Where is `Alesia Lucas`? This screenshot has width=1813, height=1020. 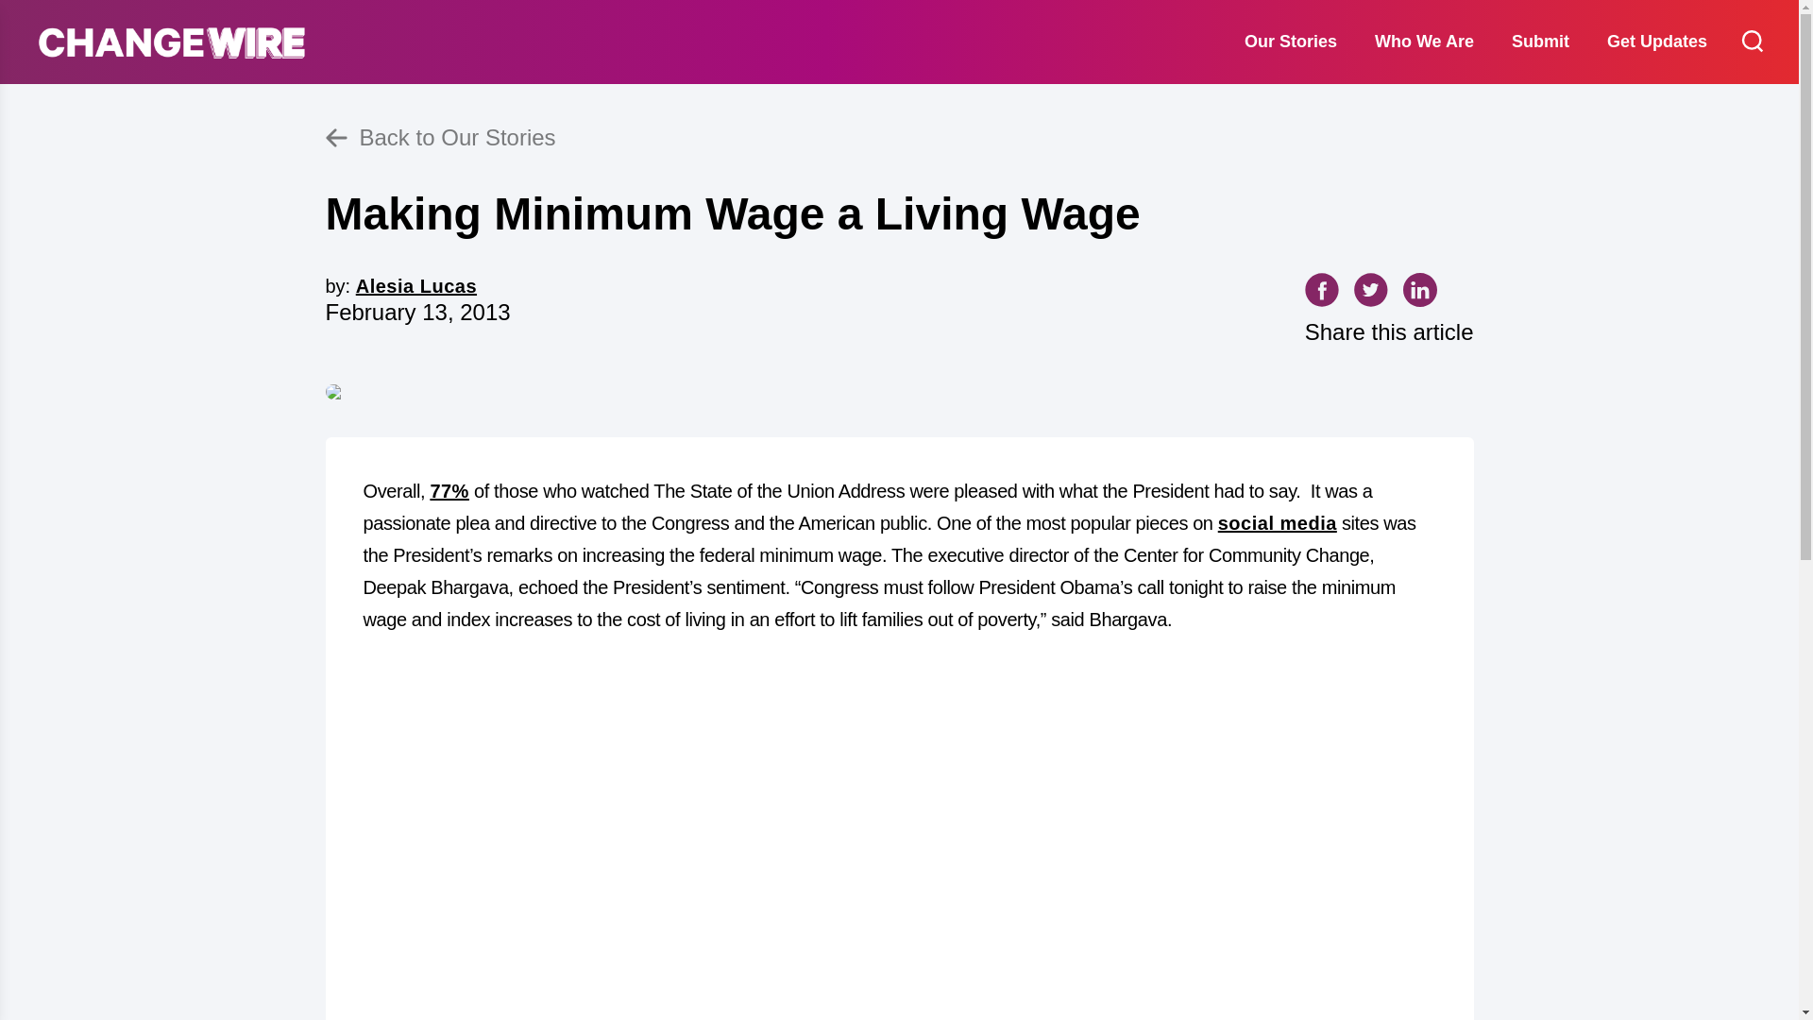 Alesia Lucas is located at coordinates (415, 285).